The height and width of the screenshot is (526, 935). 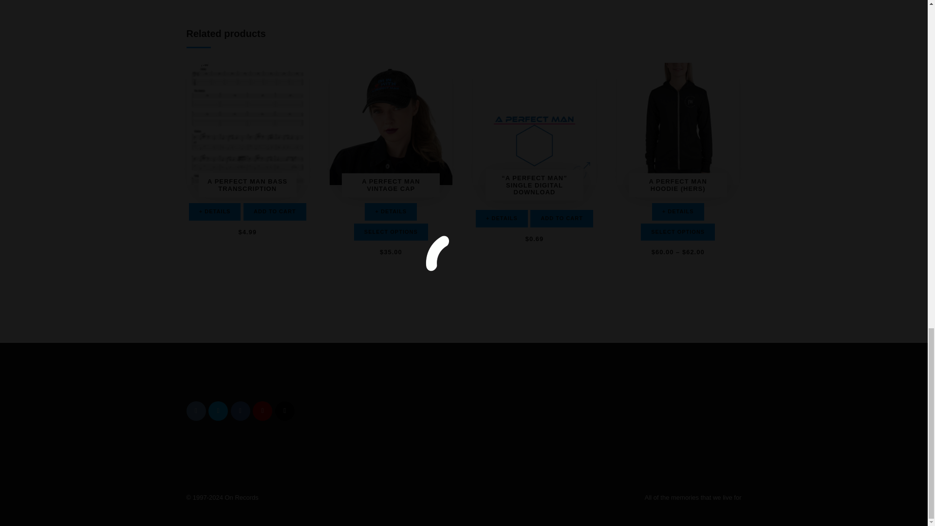 I want to click on A PERFECT MAN VINTAGE CAP, so click(x=391, y=200).